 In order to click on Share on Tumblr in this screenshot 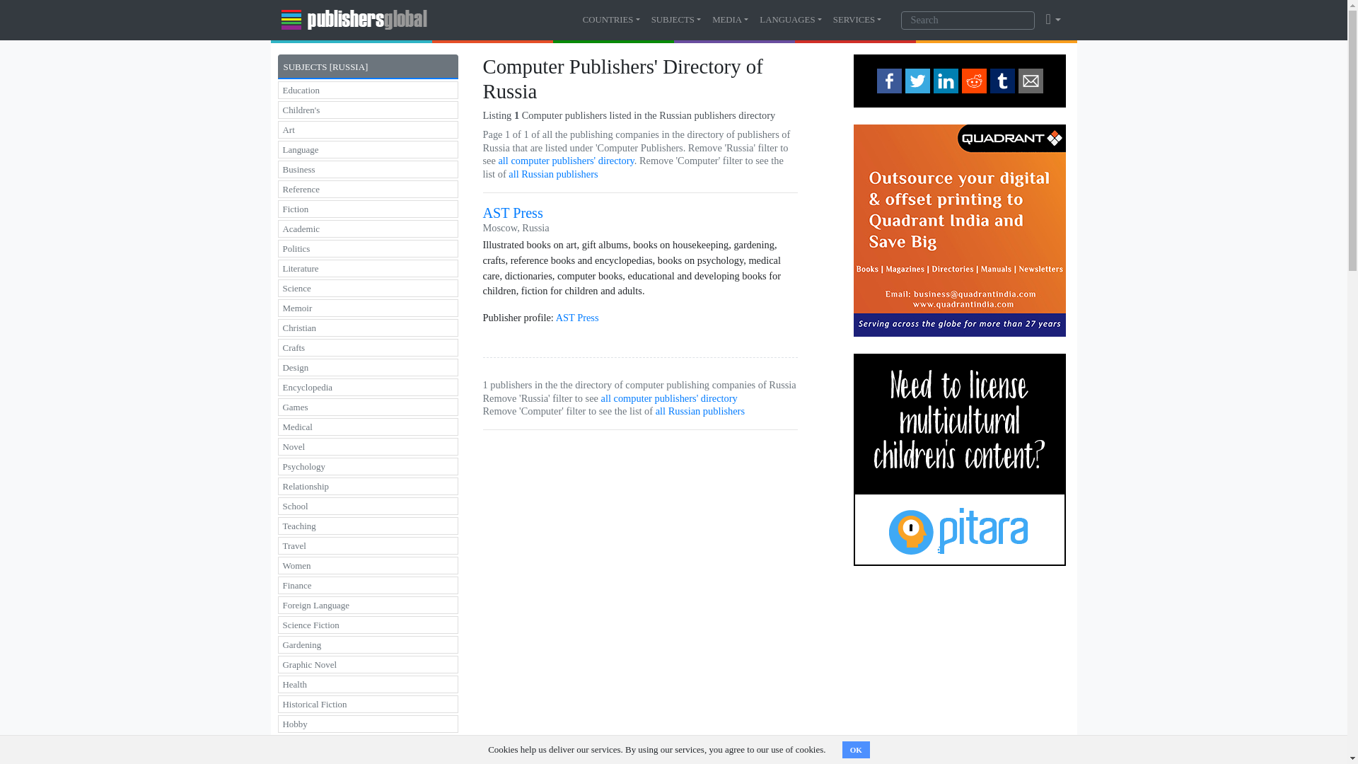, I will do `click(1002, 81)`.